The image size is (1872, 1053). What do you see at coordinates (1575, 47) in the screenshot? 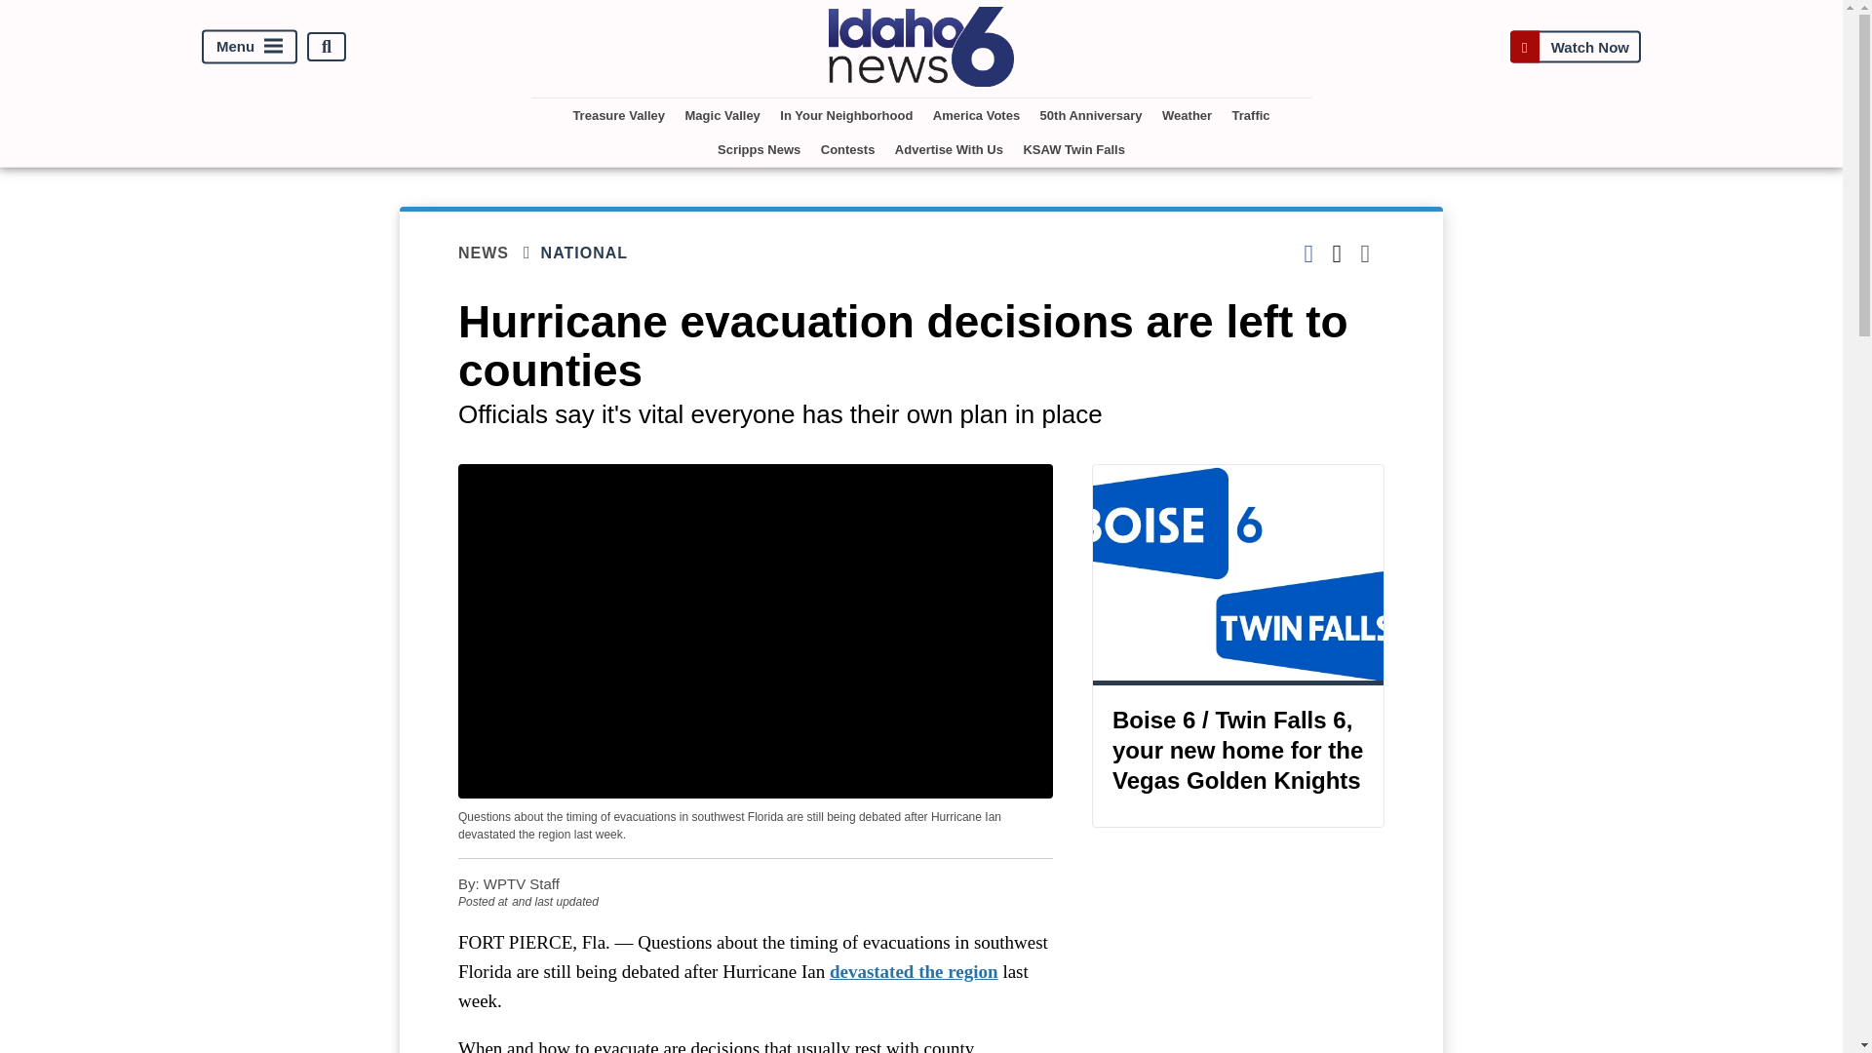
I see `Watch Now` at bounding box center [1575, 47].